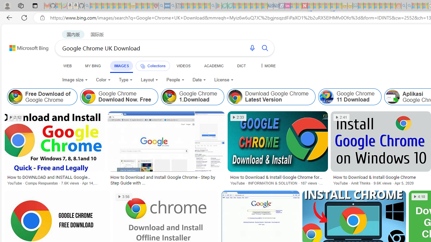 This screenshot has width=431, height=242. Describe the element at coordinates (199, 80) in the screenshot. I see `Date` at that location.